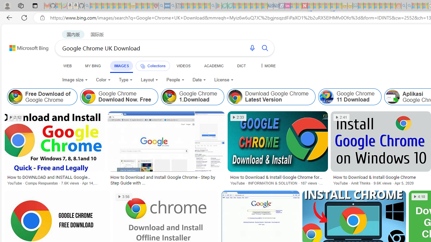 This screenshot has width=431, height=242. Describe the element at coordinates (199, 80) in the screenshot. I see `Date` at that location.